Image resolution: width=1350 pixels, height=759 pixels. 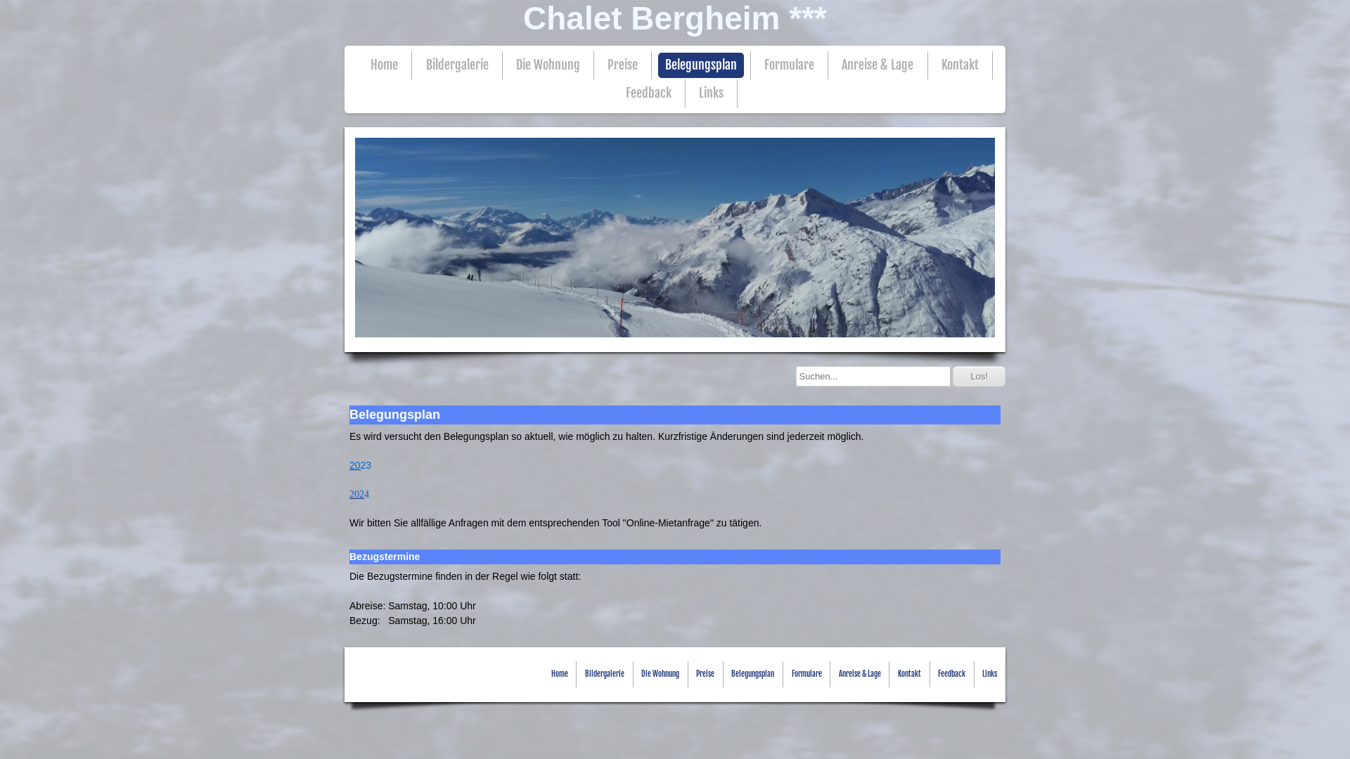 I want to click on Anreise & Lage, so click(x=877, y=65).